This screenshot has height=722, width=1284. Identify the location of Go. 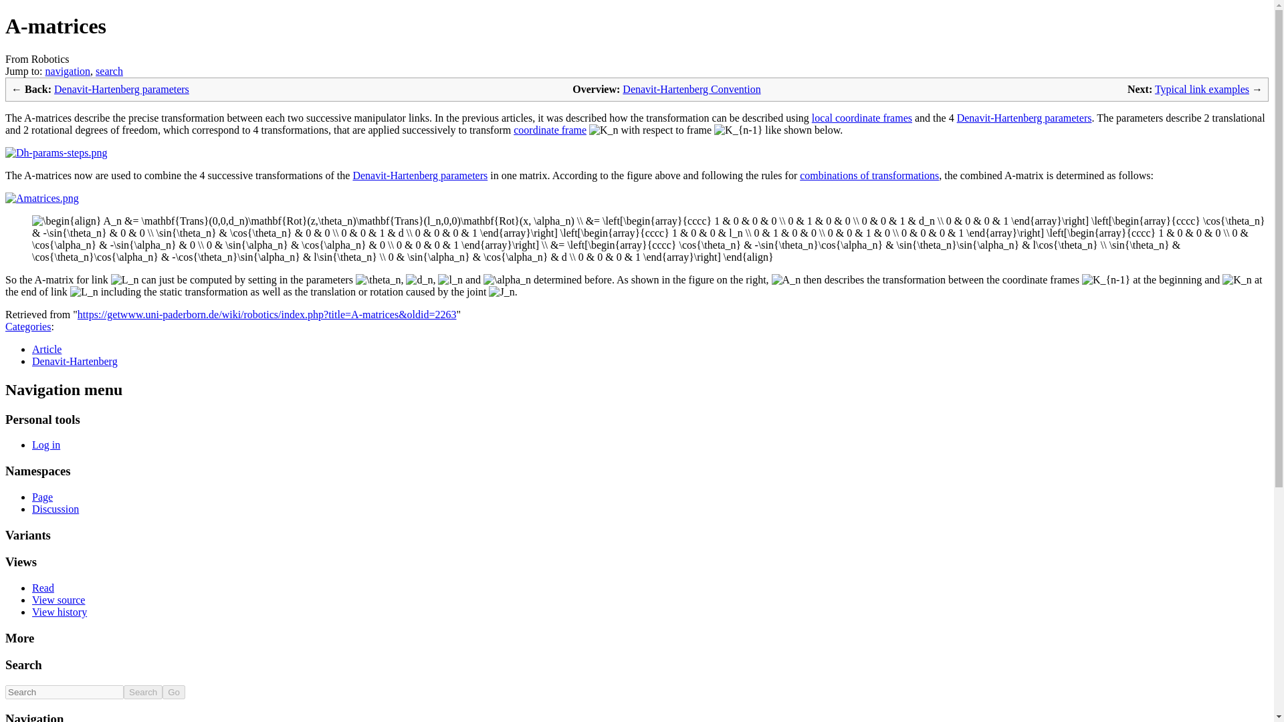
(174, 692).